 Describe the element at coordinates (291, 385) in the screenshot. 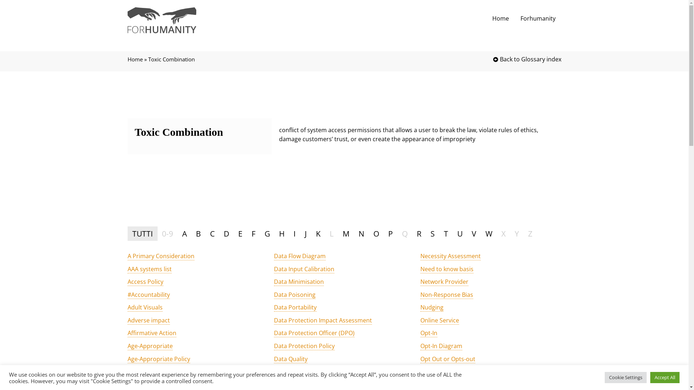

I see `Data Subject` at that location.